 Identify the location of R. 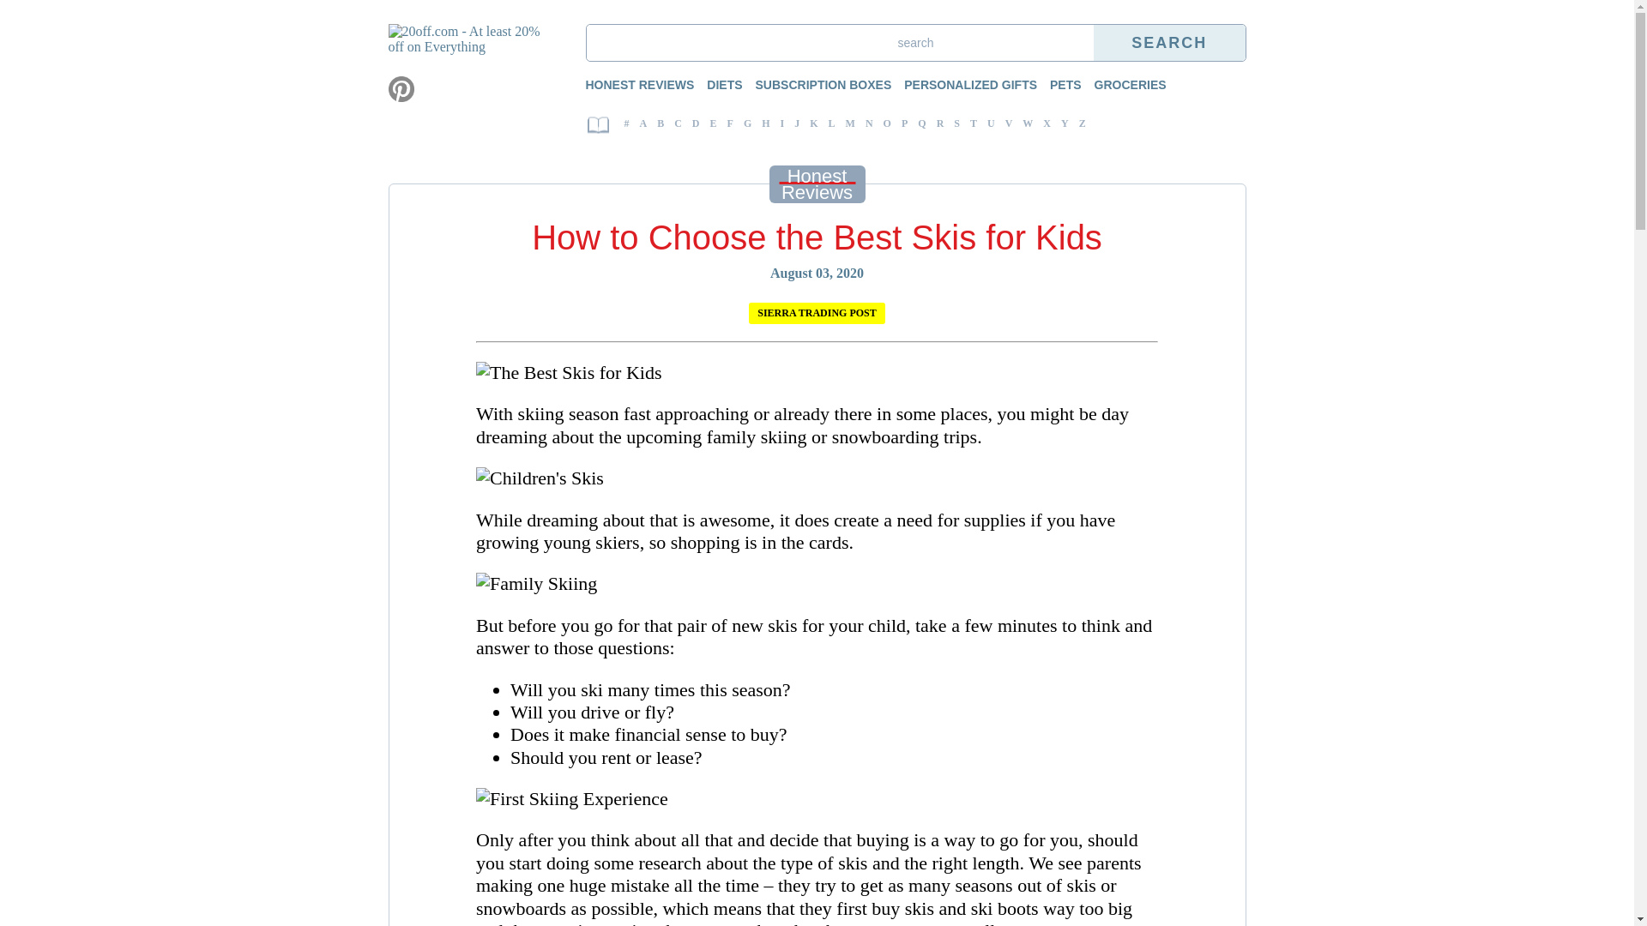
(940, 123).